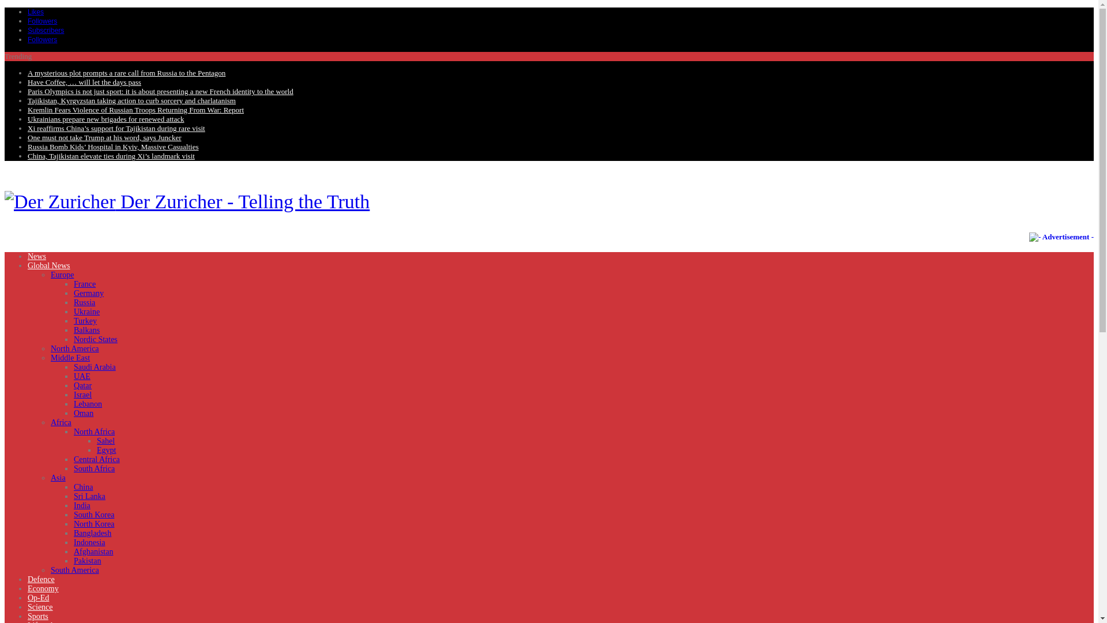  I want to click on Nordic States, so click(96, 339).